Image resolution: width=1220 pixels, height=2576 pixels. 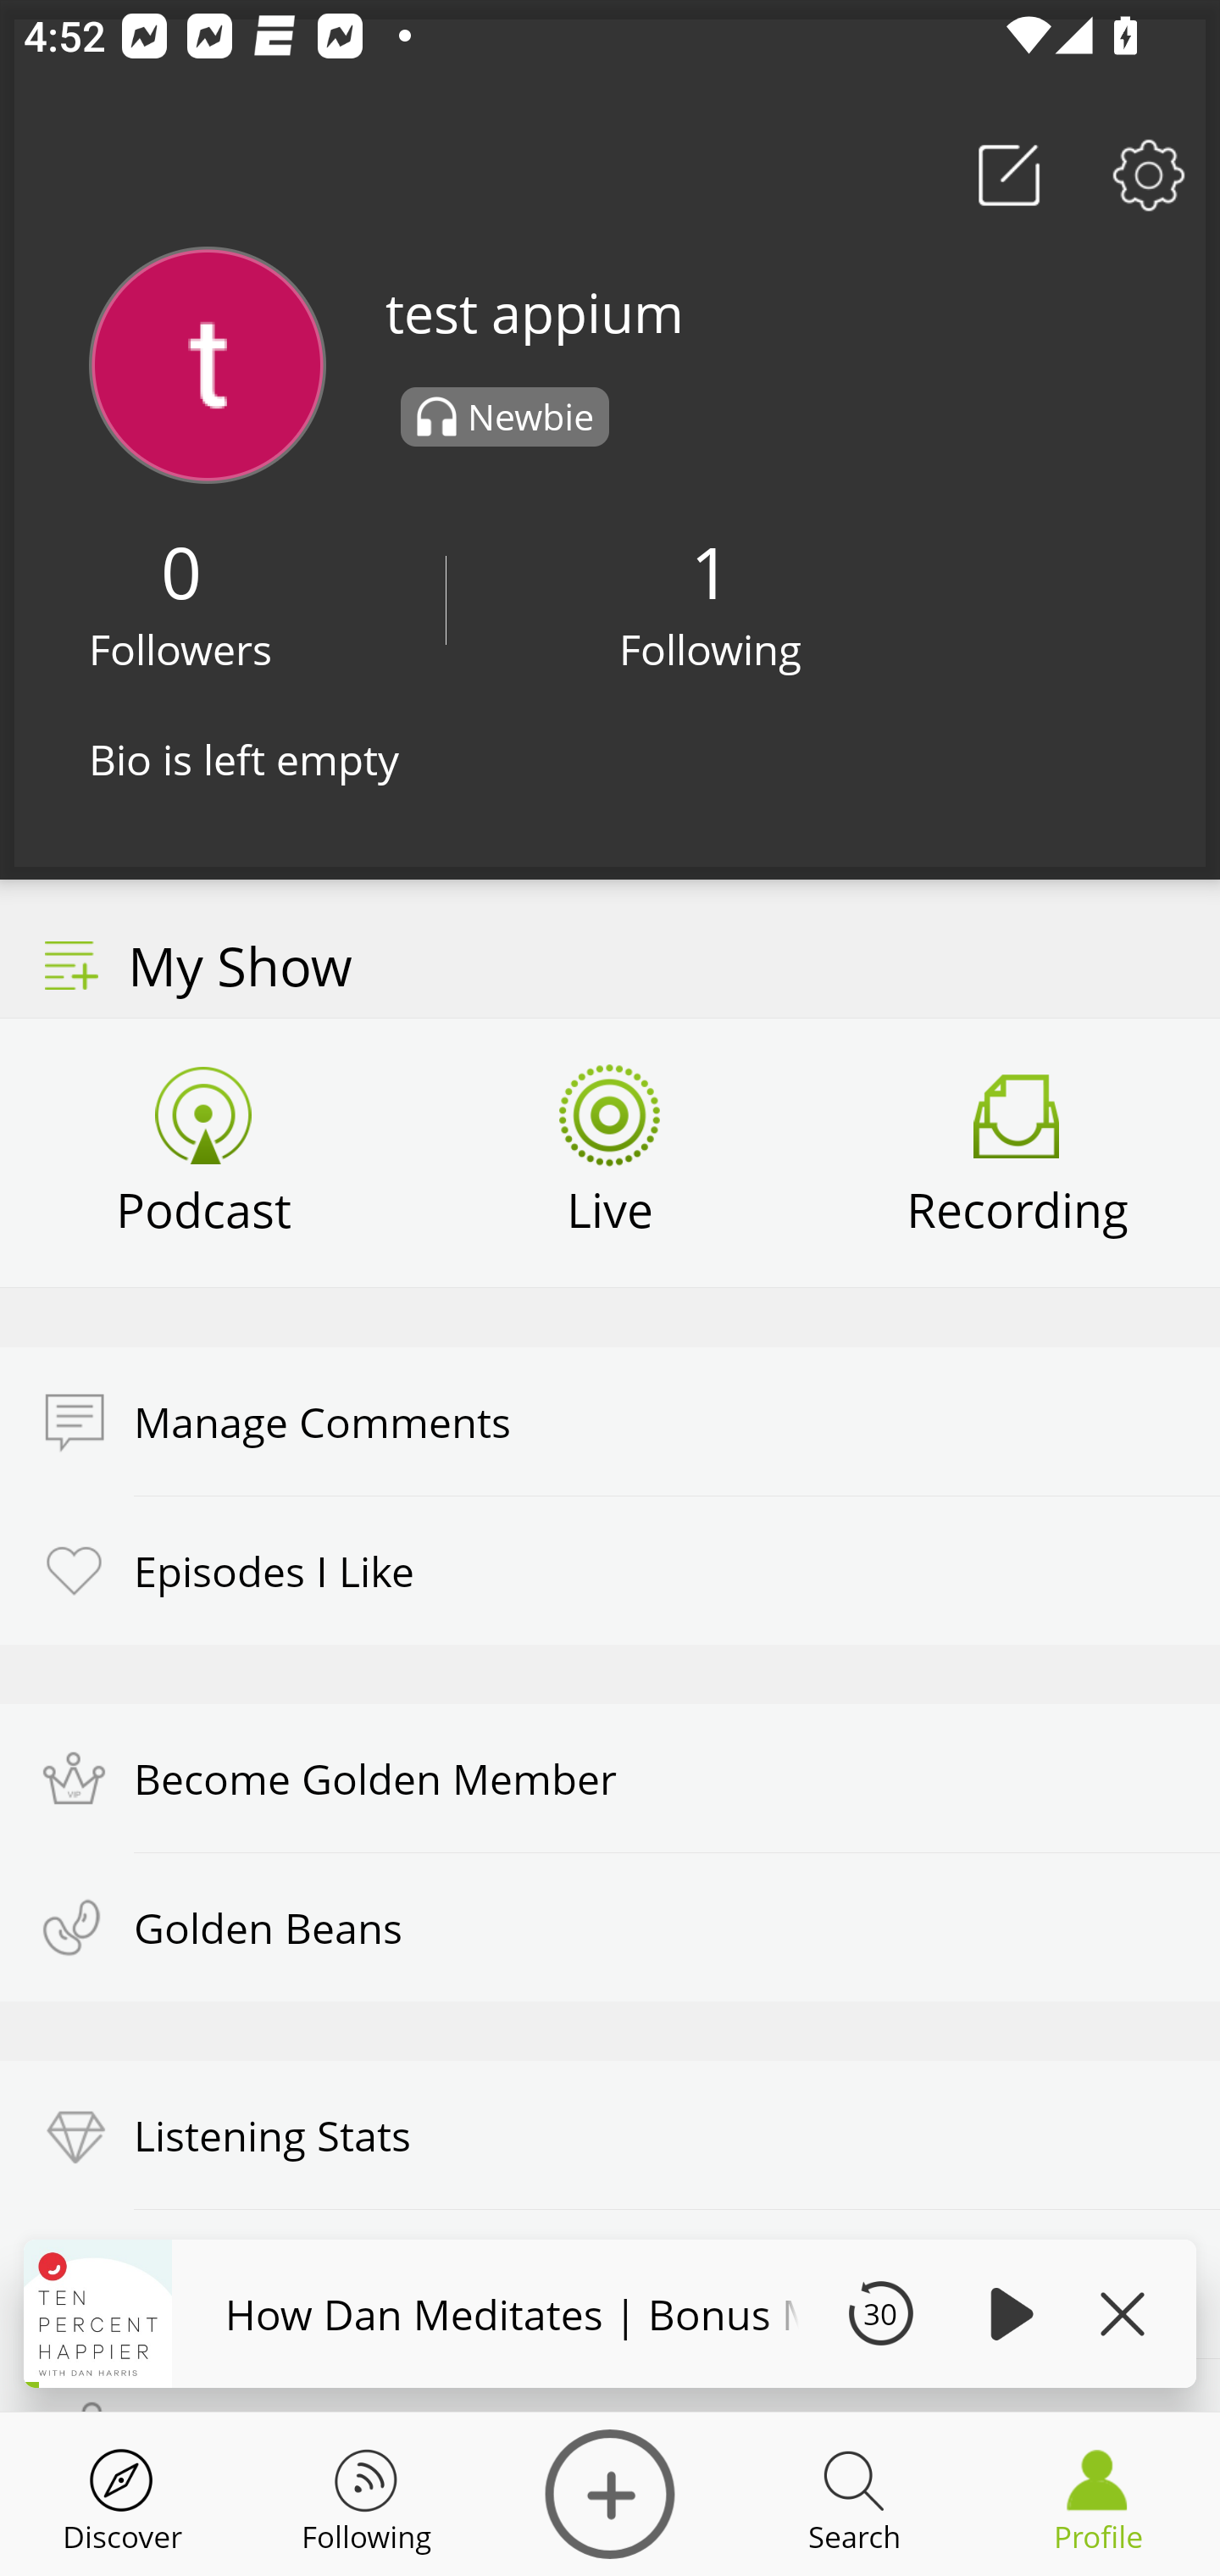 What do you see at coordinates (610, 1778) in the screenshot?
I see `Become Golden Member` at bounding box center [610, 1778].